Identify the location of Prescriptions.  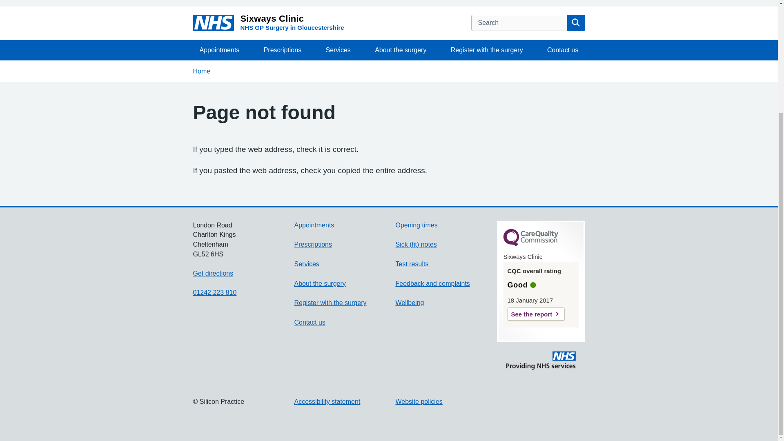
(283, 50).